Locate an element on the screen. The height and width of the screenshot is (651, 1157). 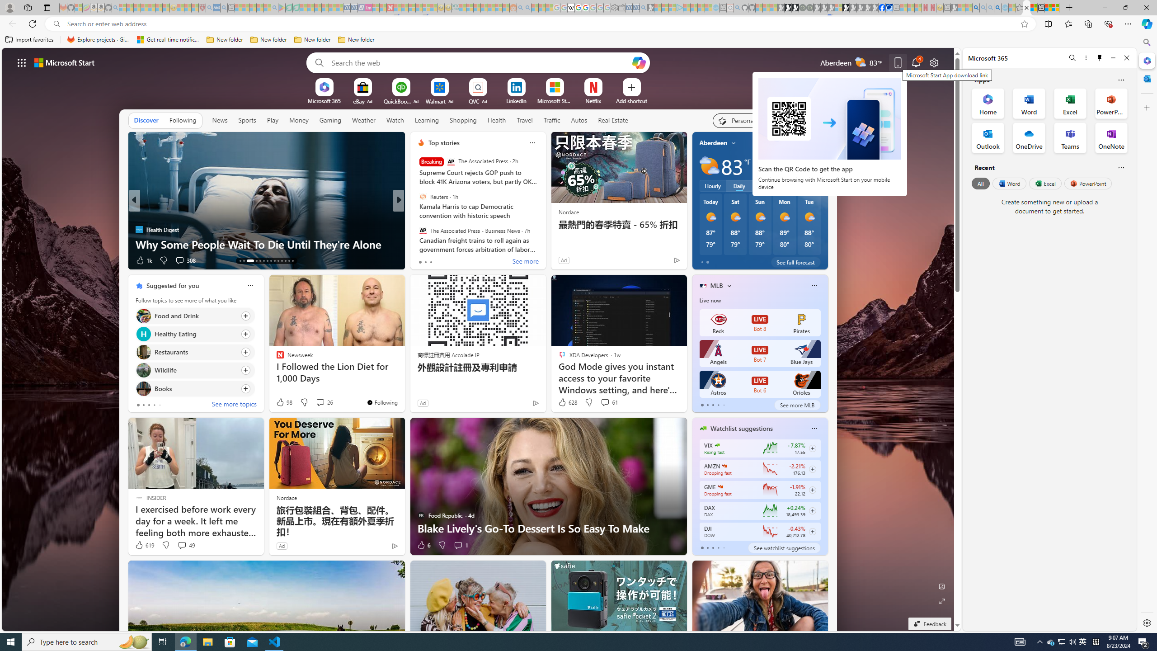
Import favorites is located at coordinates (29, 40).